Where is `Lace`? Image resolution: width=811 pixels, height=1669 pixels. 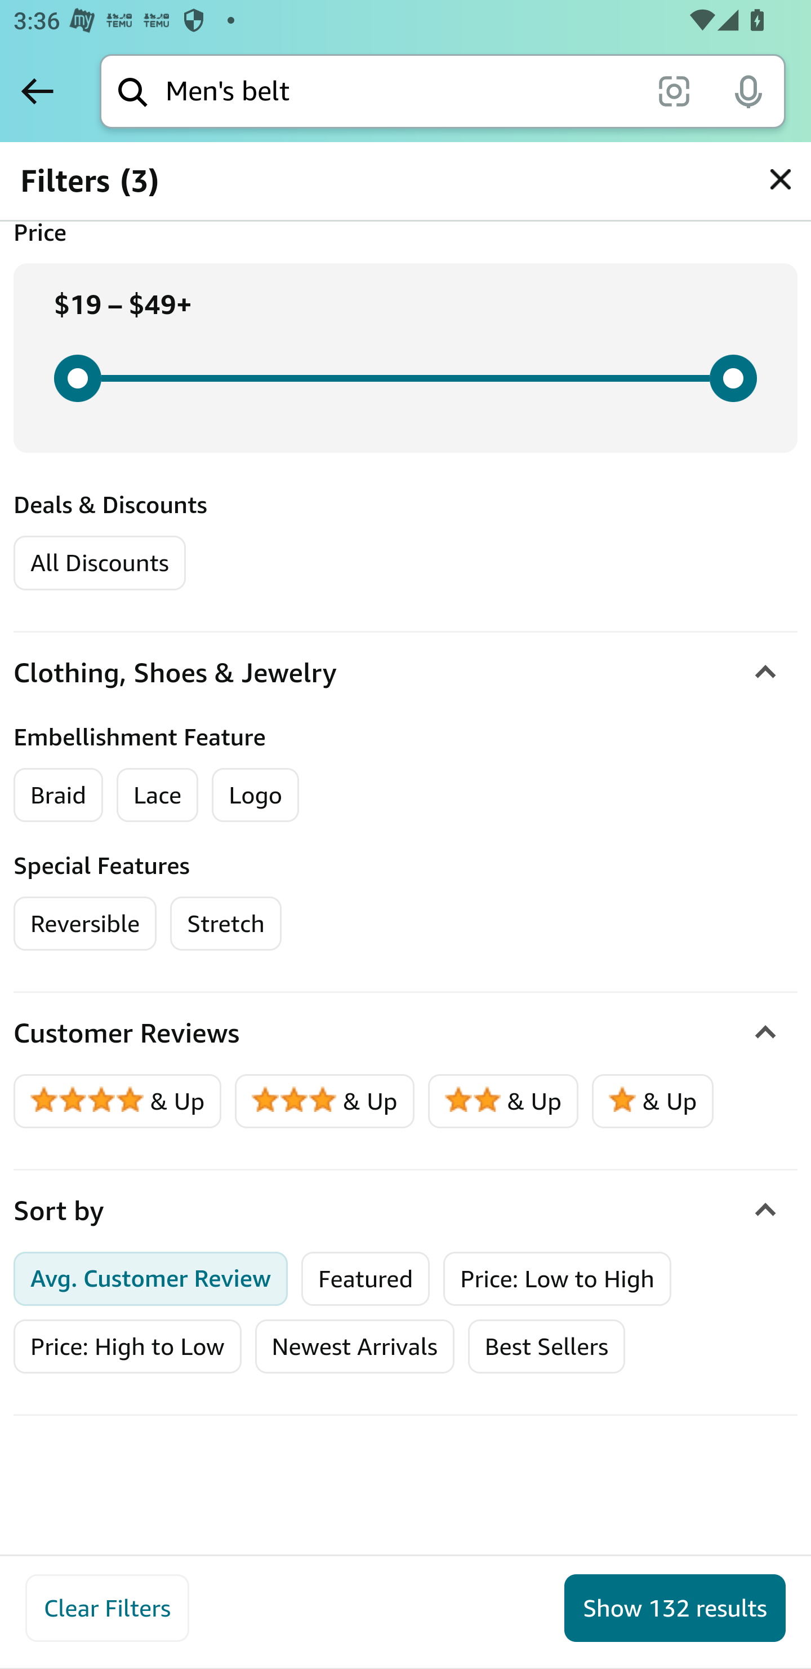
Lace is located at coordinates (158, 794).